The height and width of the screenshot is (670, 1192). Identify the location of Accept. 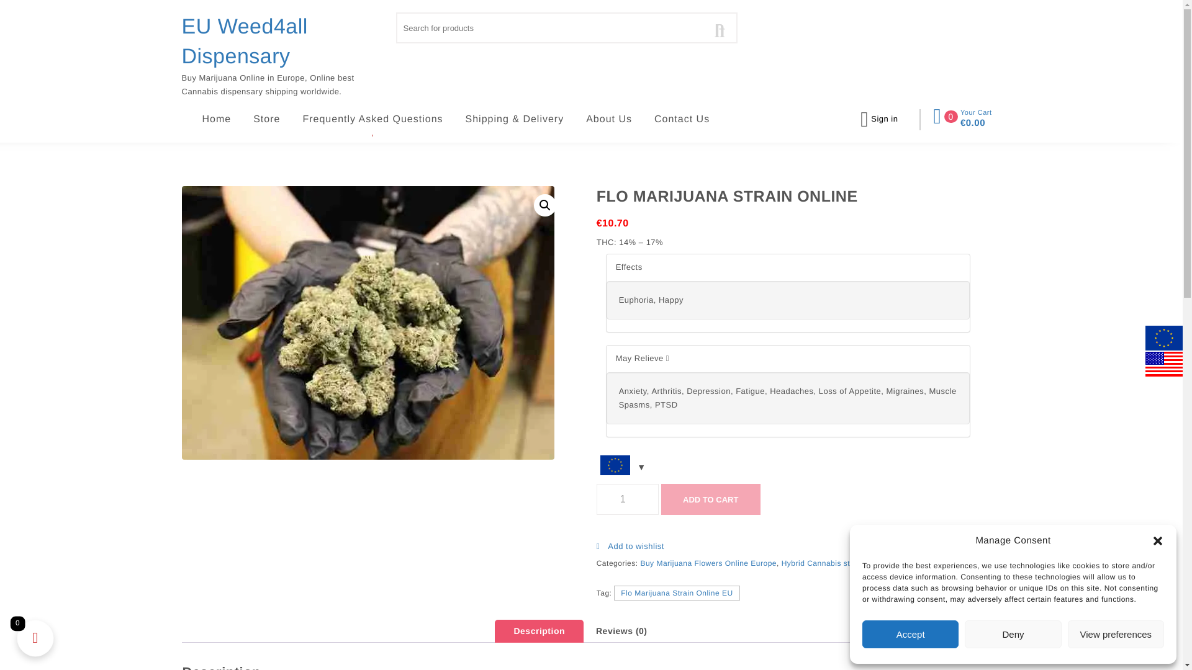
(910, 634).